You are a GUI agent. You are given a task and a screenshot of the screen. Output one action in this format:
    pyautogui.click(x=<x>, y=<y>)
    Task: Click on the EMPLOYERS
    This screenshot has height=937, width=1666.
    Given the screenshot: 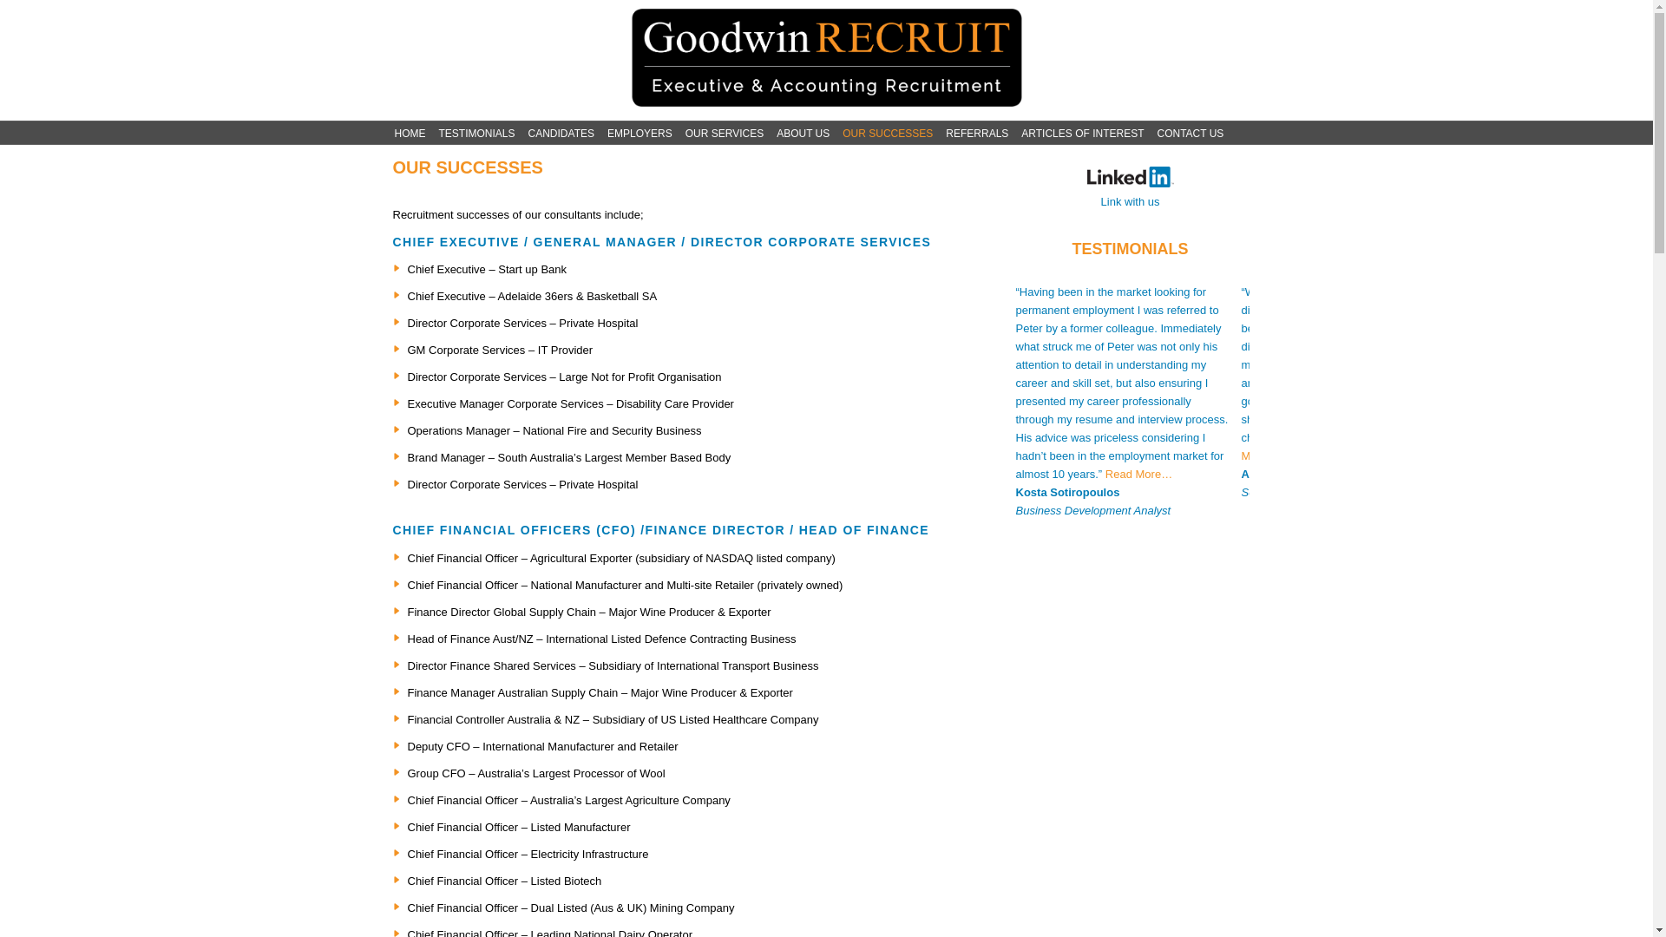 What is the action you would take?
    pyautogui.click(x=640, y=134)
    